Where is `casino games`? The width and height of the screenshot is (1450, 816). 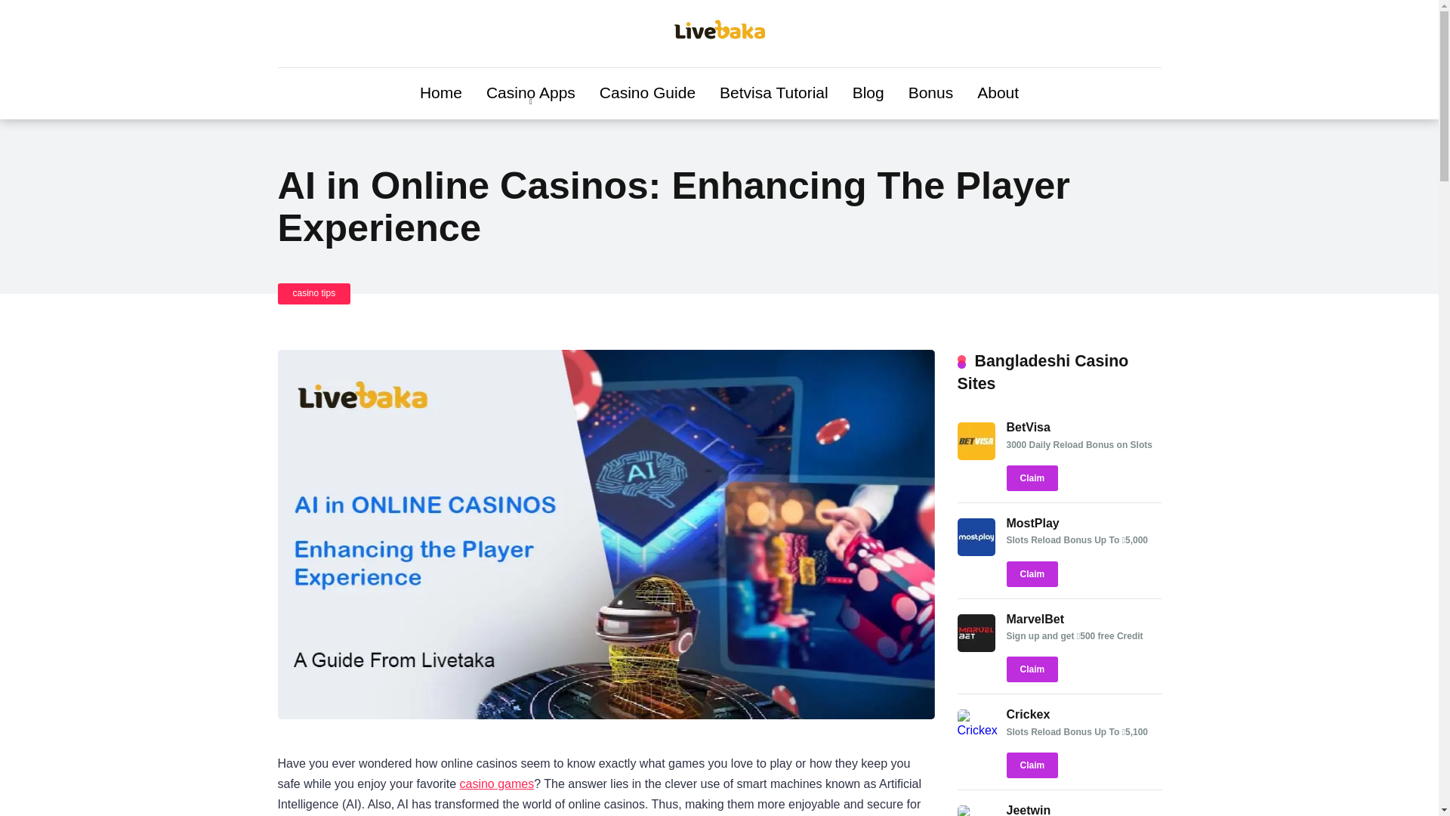
casino games is located at coordinates (497, 784).